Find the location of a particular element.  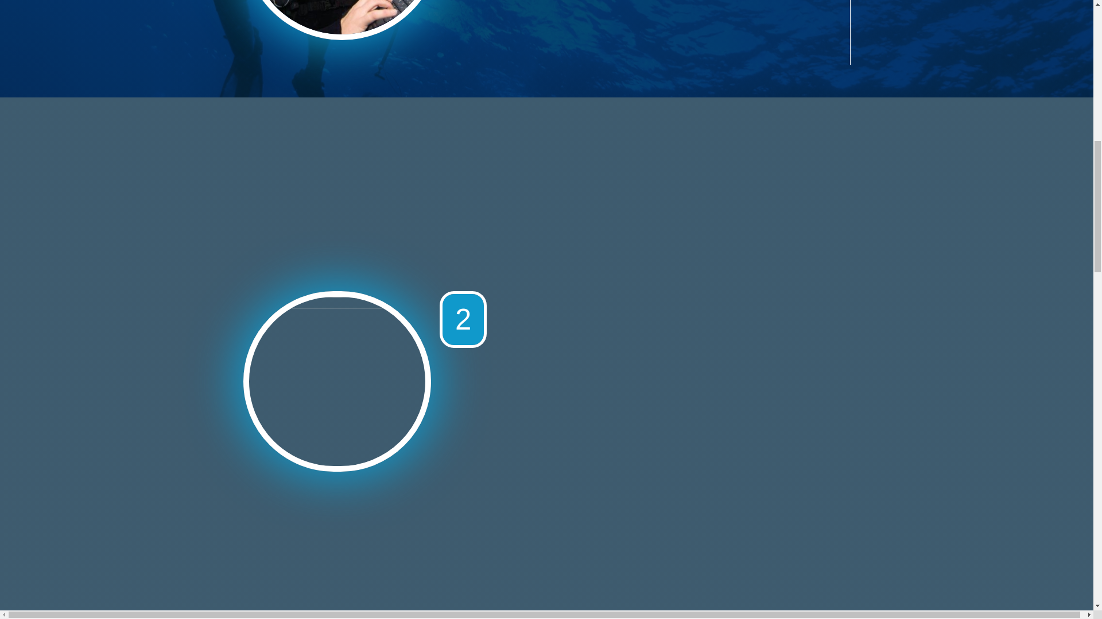

medicalQ480x480 is located at coordinates (337, 382).